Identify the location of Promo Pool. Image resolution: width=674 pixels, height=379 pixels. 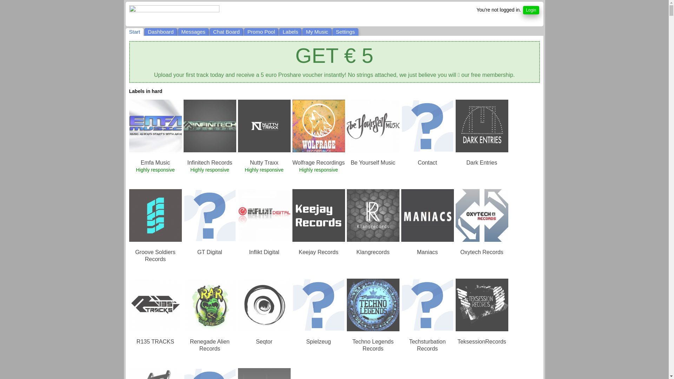
(261, 32).